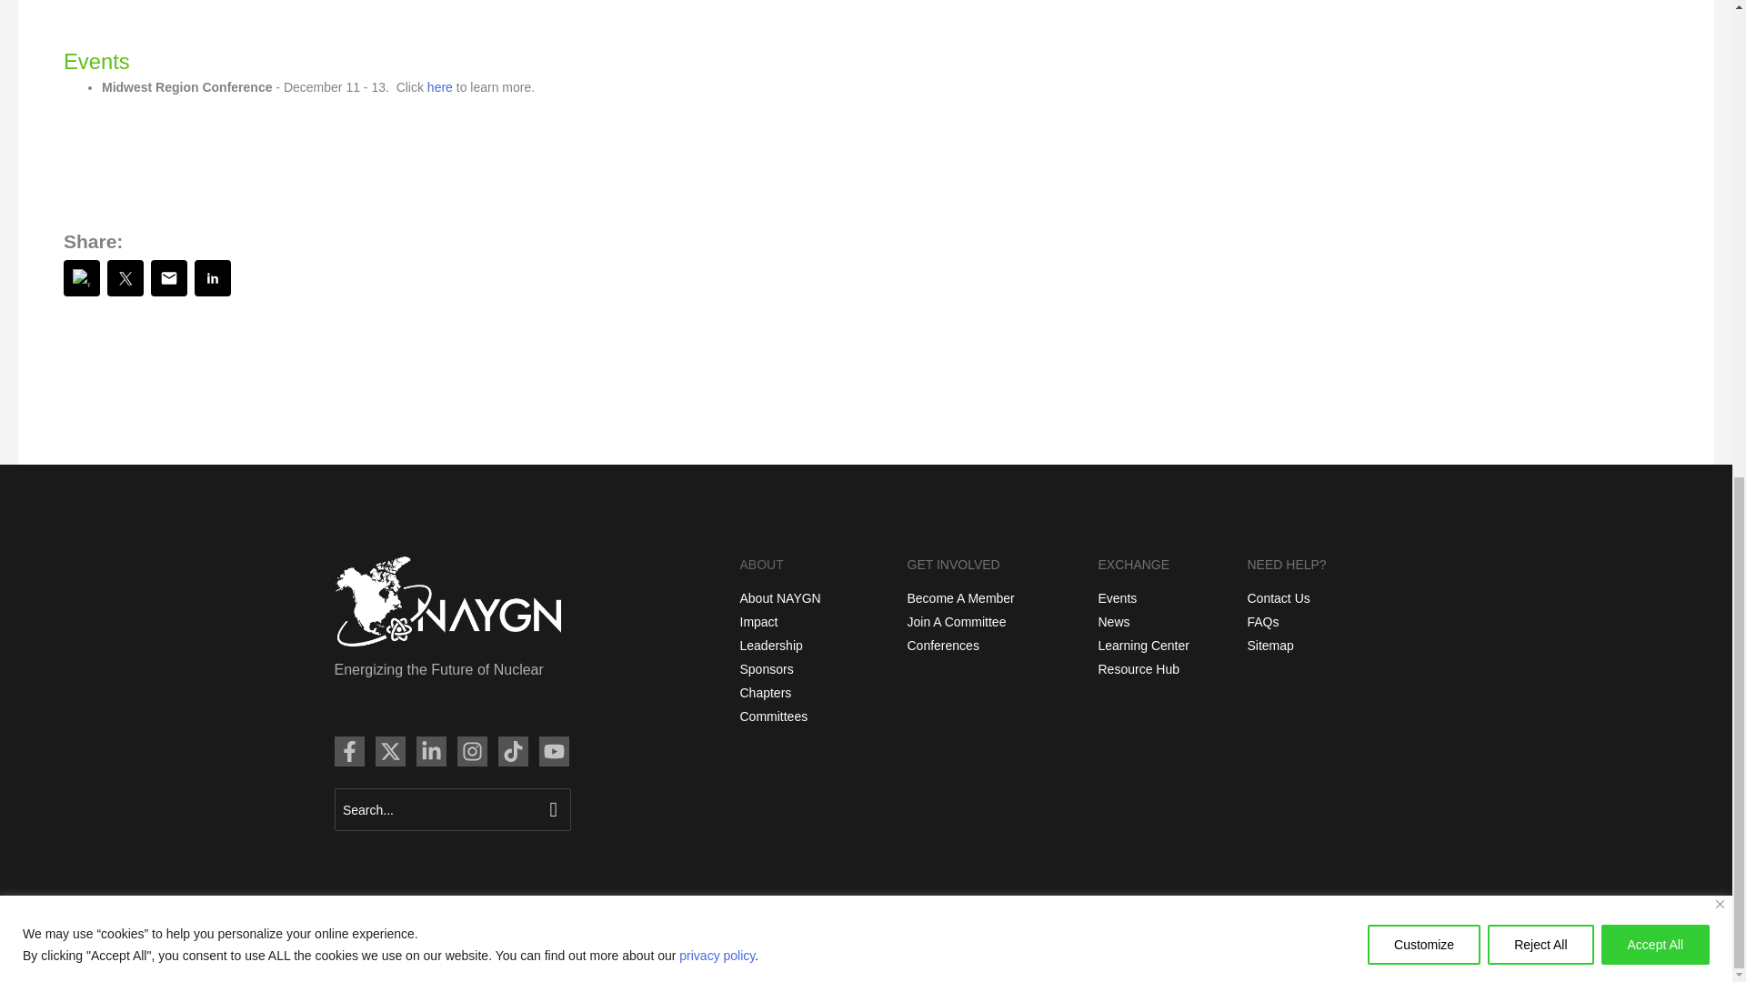 The width and height of the screenshot is (1746, 982). Describe the element at coordinates (1655, 18) in the screenshot. I see `Accept All` at that location.